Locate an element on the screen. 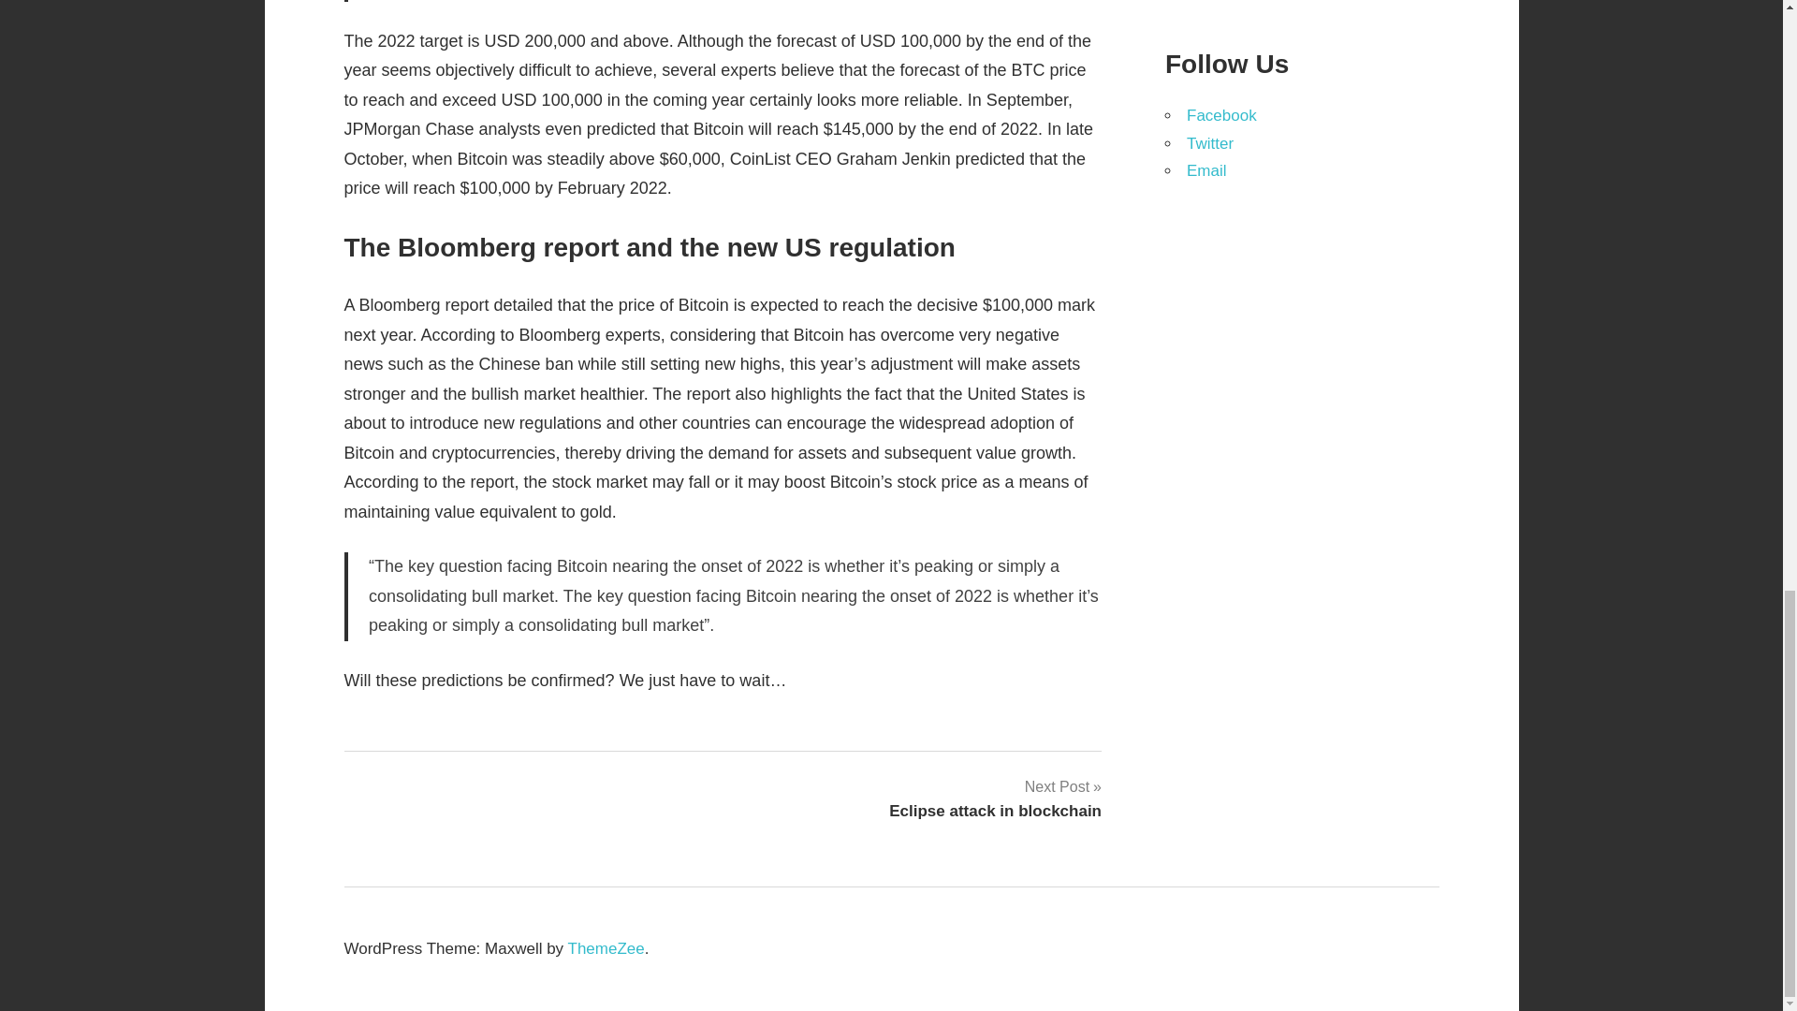  ThemeZee is located at coordinates (606, 948).